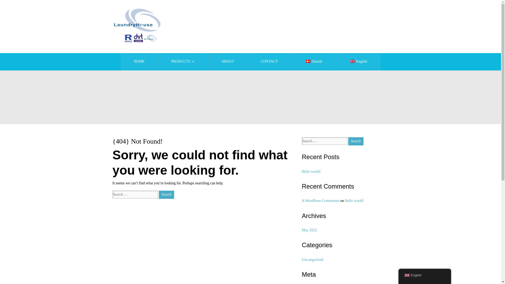  What do you see at coordinates (313, 259) in the screenshot?
I see `Uncategorized` at bounding box center [313, 259].